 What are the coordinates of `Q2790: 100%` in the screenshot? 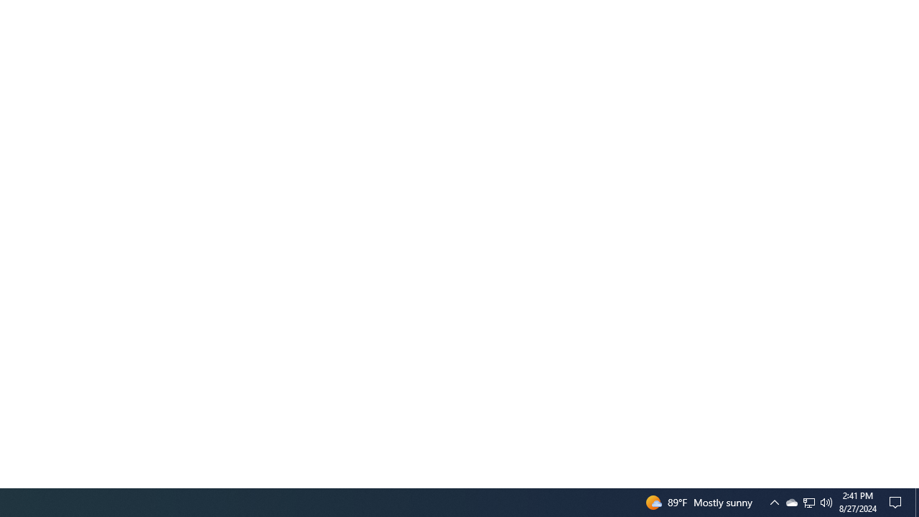 It's located at (808, 503).